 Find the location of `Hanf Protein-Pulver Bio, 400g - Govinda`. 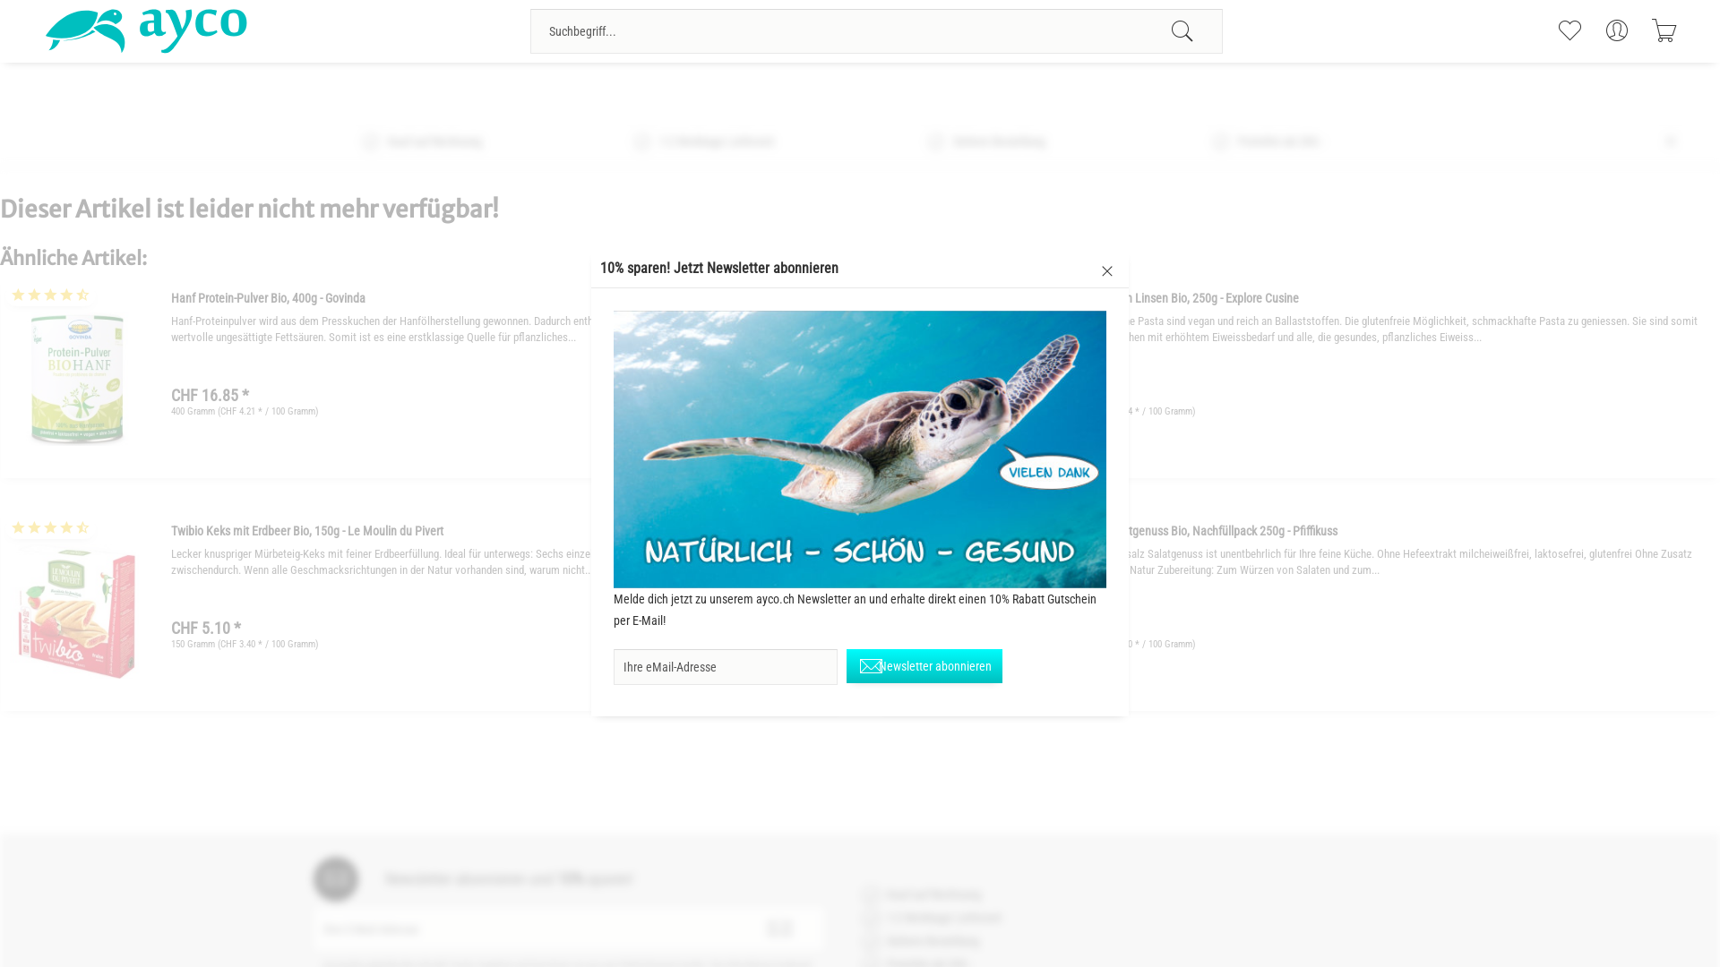

Hanf Protein-Pulver Bio, 400g - Govinda is located at coordinates (503, 295).